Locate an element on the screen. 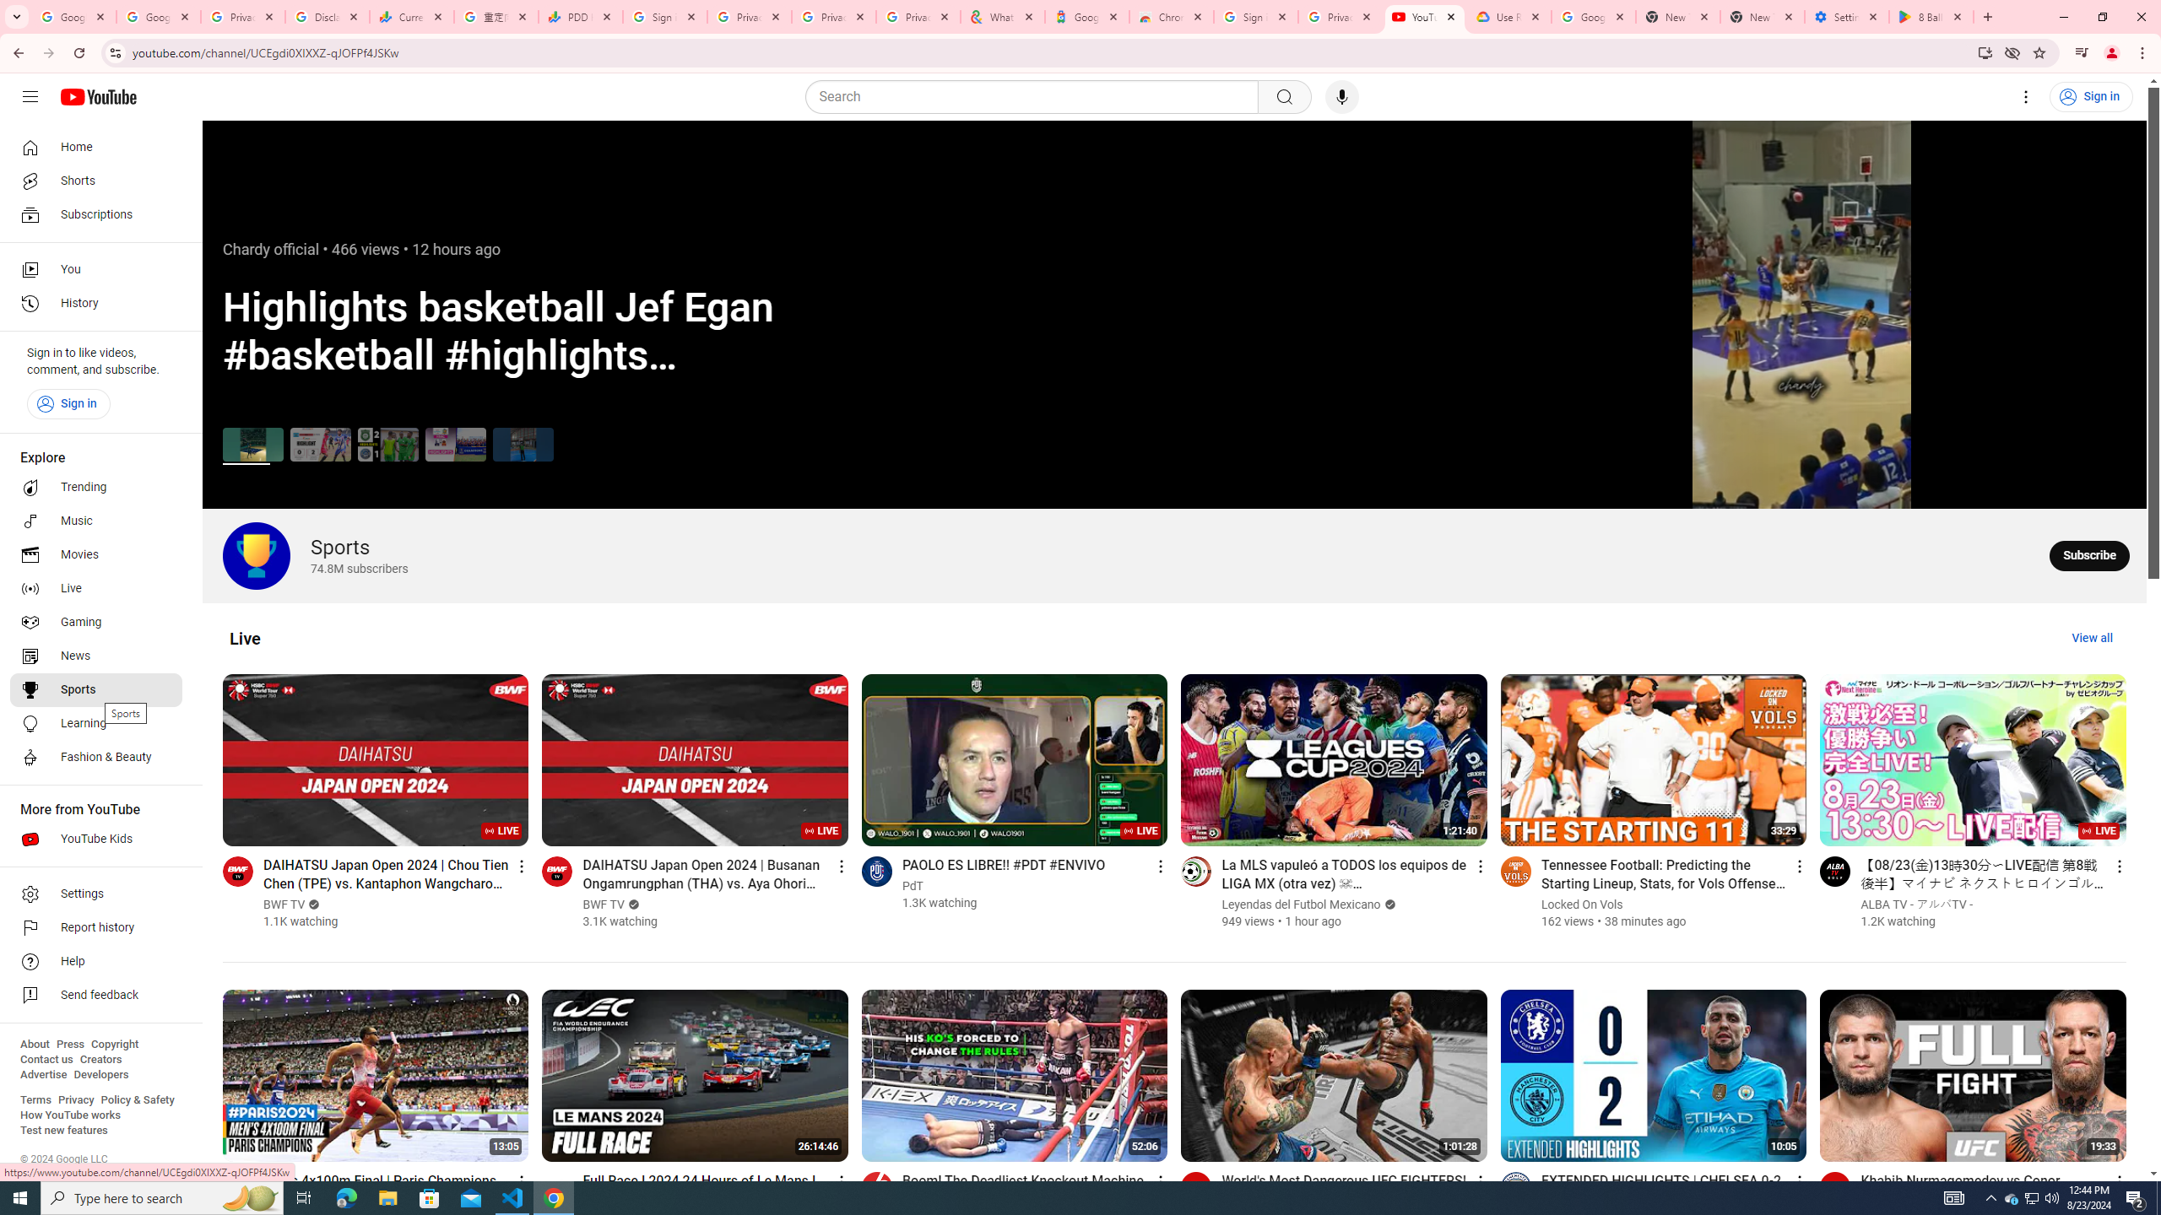  Action menu is located at coordinates (2119, 1181).